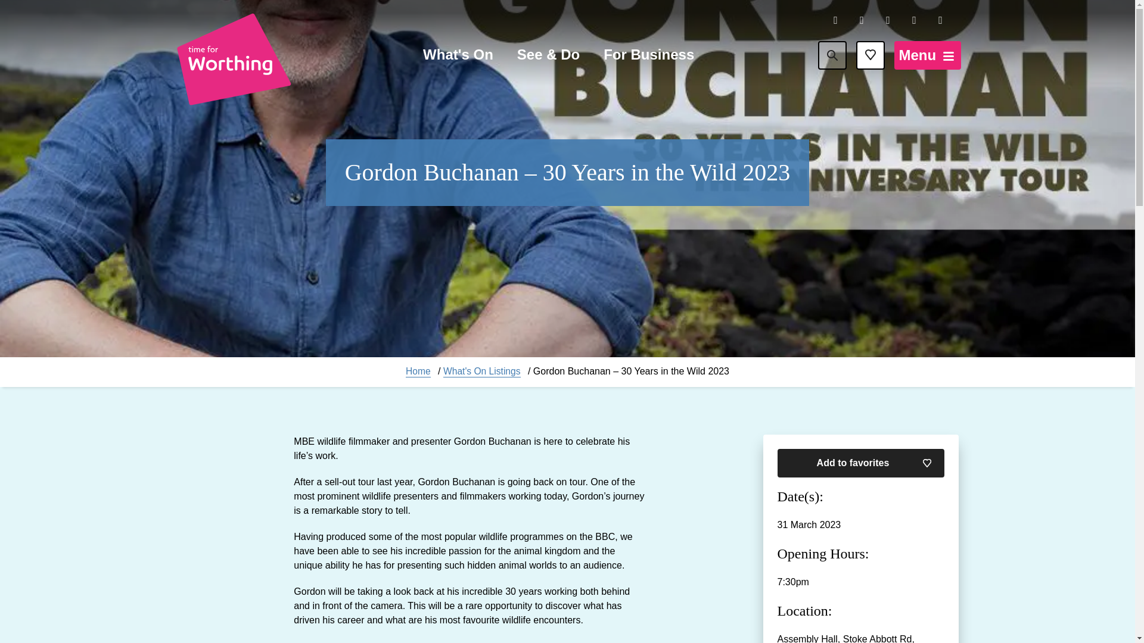  I want to click on Facebook, so click(835, 20).